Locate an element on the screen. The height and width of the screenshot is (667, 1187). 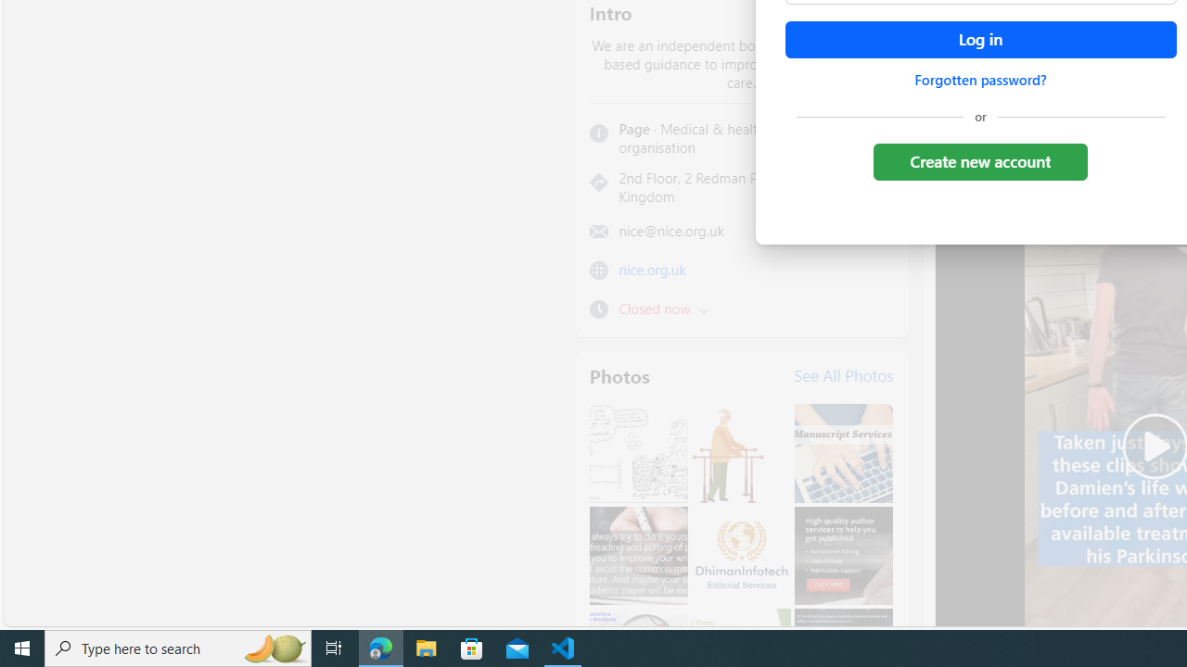
Forgotten password? is located at coordinates (980, 80).